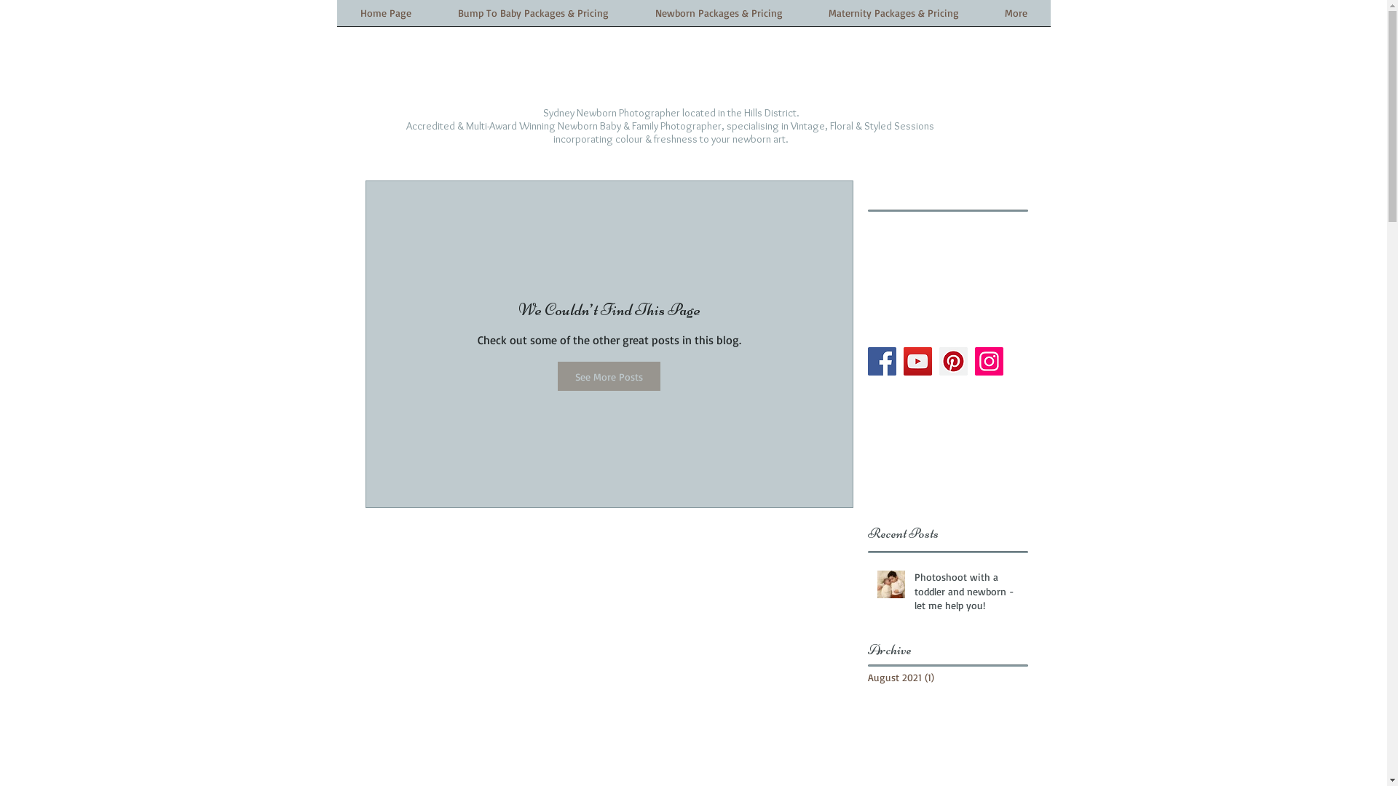 The height and width of the screenshot is (786, 1398). I want to click on Photoshoot with a toddler and newborn - let me help you!, so click(967, 594).